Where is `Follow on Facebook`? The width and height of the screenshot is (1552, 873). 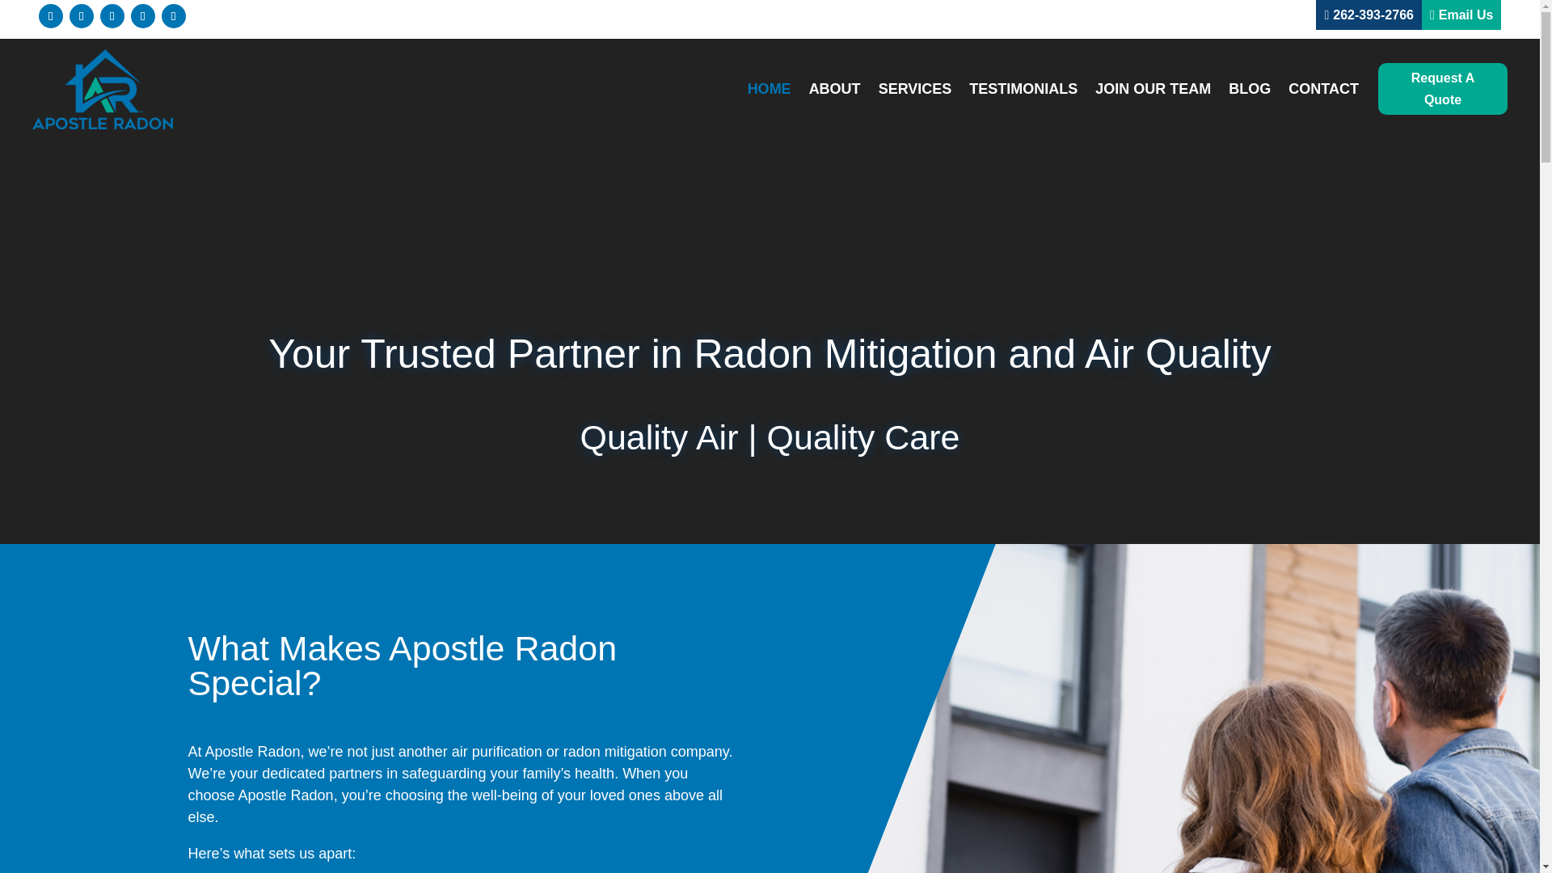 Follow on Facebook is located at coordinates (51, 16).